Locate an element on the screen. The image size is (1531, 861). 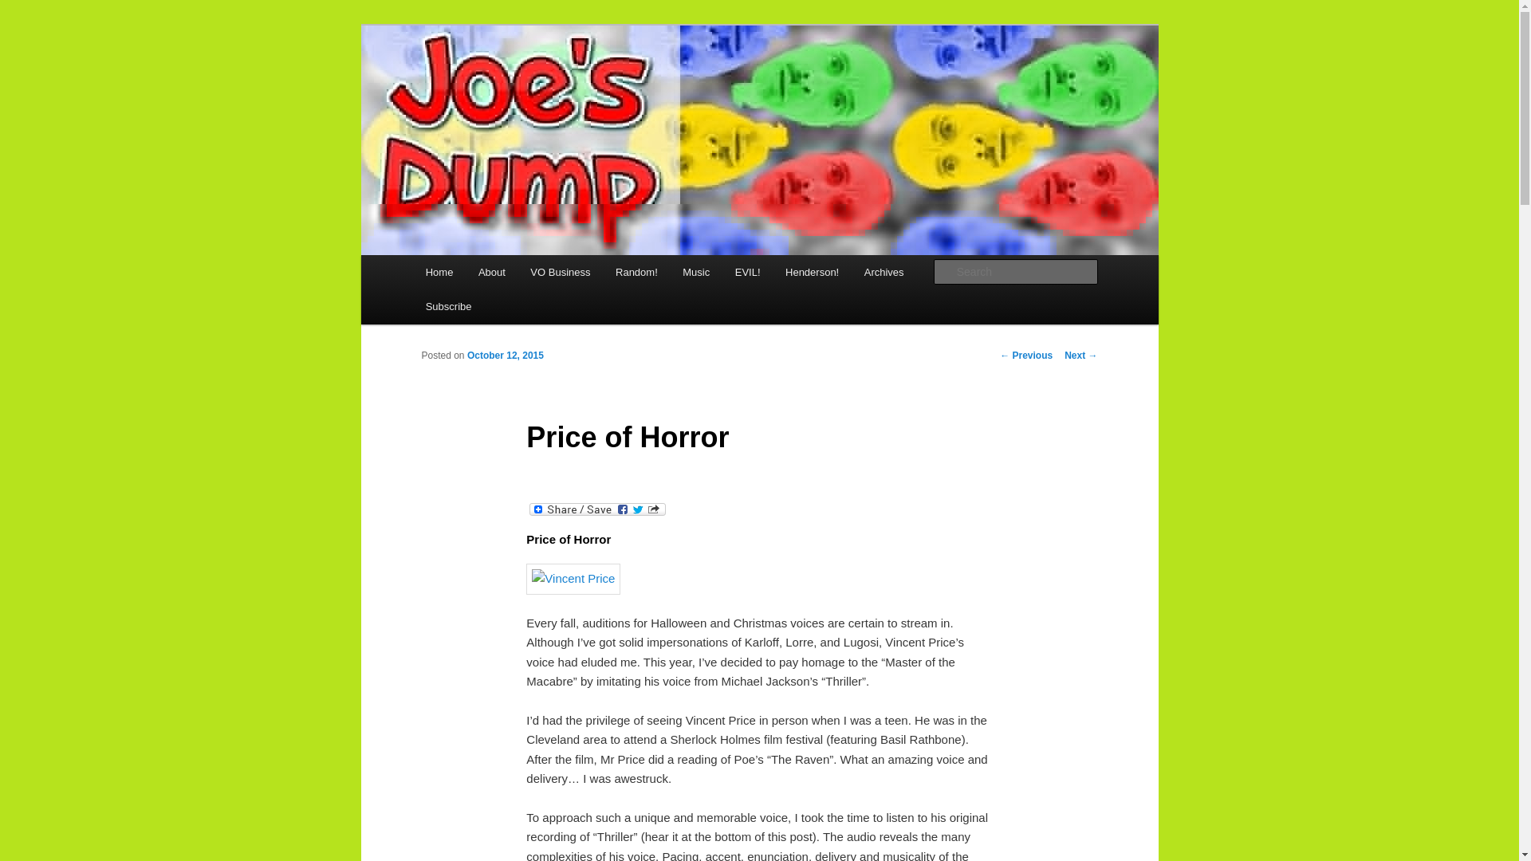
VO Business is located at coordinates (561, 271).